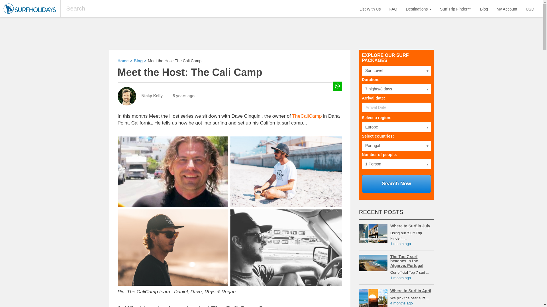 The image size is (547, 307). What do you see at coordinates (419, 9) in the screenshot?
I see `Destinations` at bounding box center [419, 9].